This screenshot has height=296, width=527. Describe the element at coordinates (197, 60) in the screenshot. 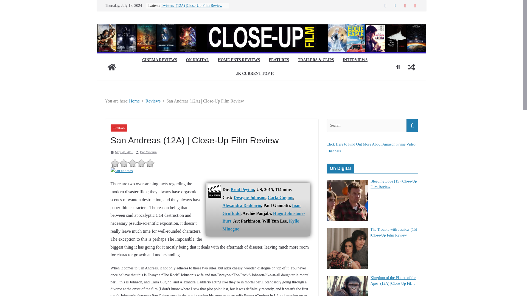

I see `ON DIGITAL` at that location.